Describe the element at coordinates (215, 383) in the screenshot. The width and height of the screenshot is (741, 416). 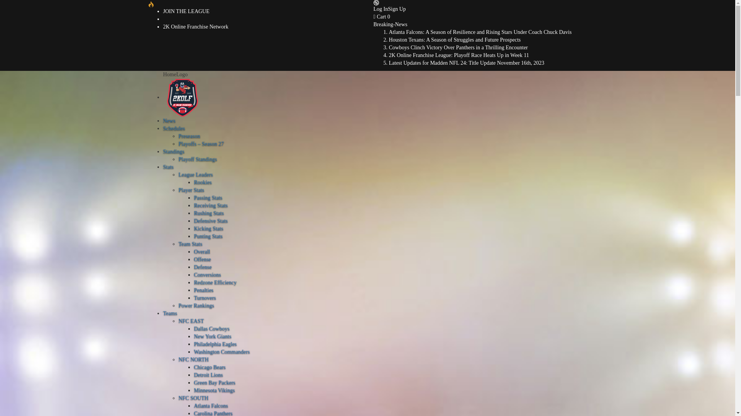
I see `Green Bay Packers` at that location.